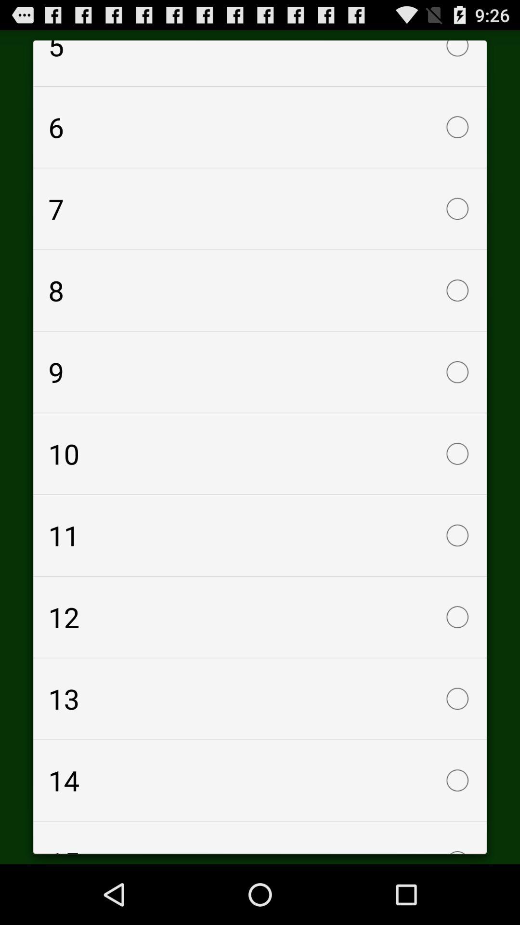 The height and width of the screenshot is (925, 520). I want to click on turn off checkbox above the 12 checkbox, so click(260, 535).